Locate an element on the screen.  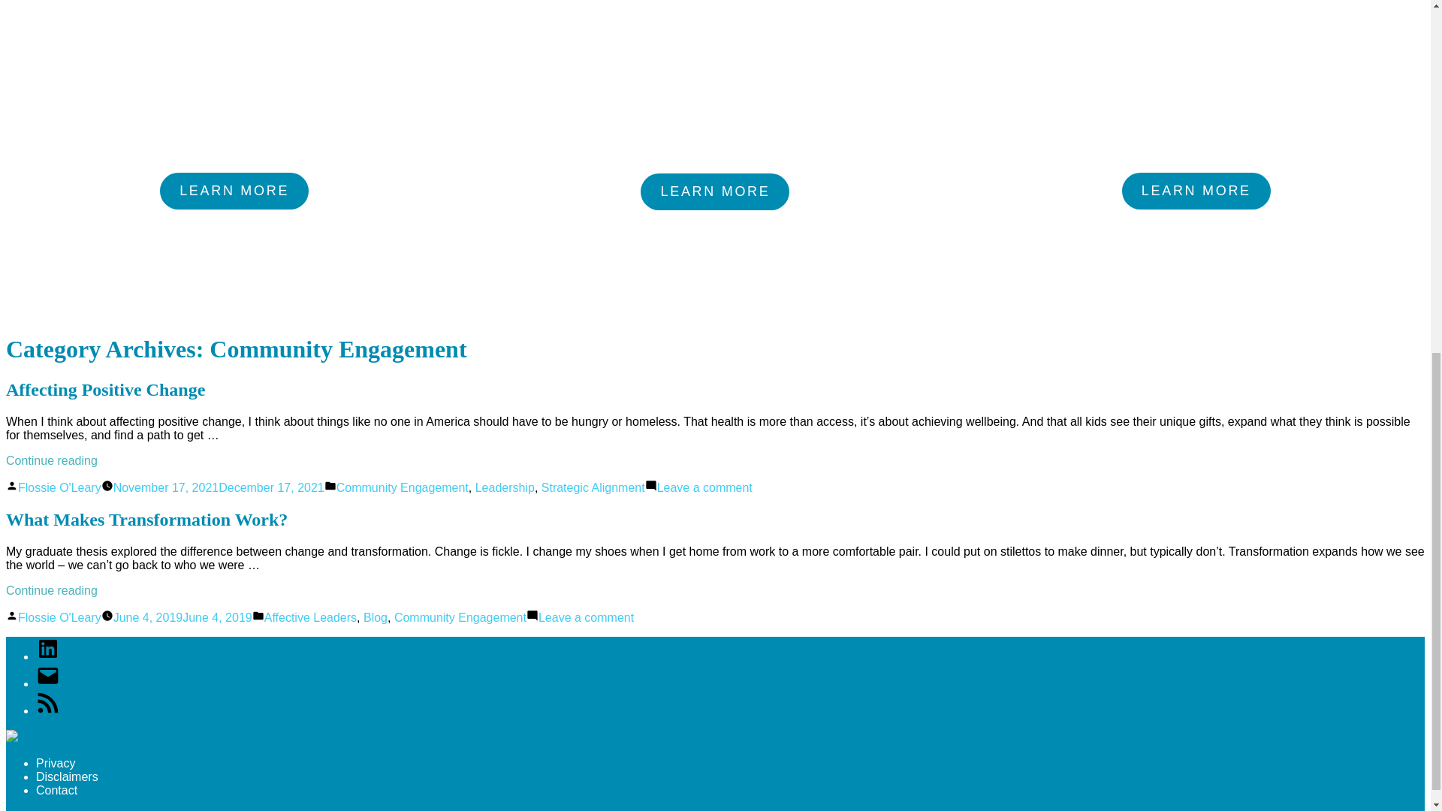
Strategic Alignment is located at coordinates (59, 617).